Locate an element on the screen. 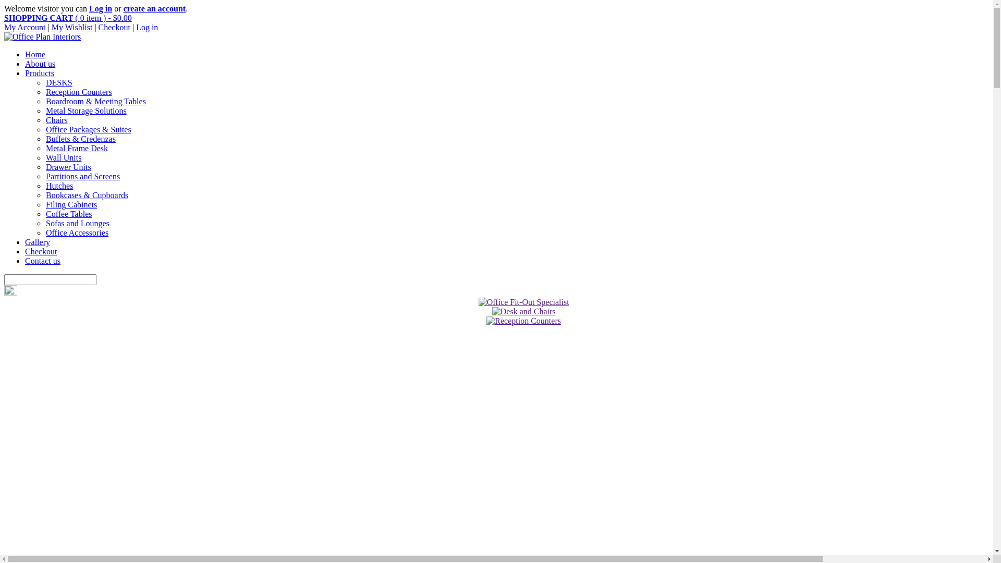 This screenshot has height=563, width=1001. Log in is located at coordinates (147, 27).